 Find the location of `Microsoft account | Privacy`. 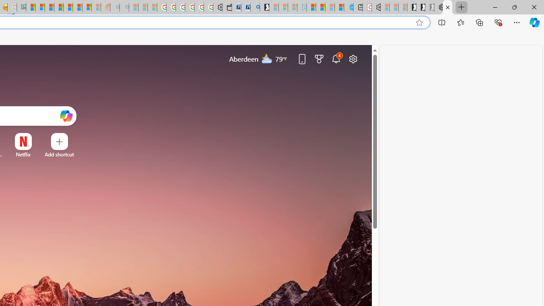

Microsoft account | Privacy is located at coordinates (40, 8).